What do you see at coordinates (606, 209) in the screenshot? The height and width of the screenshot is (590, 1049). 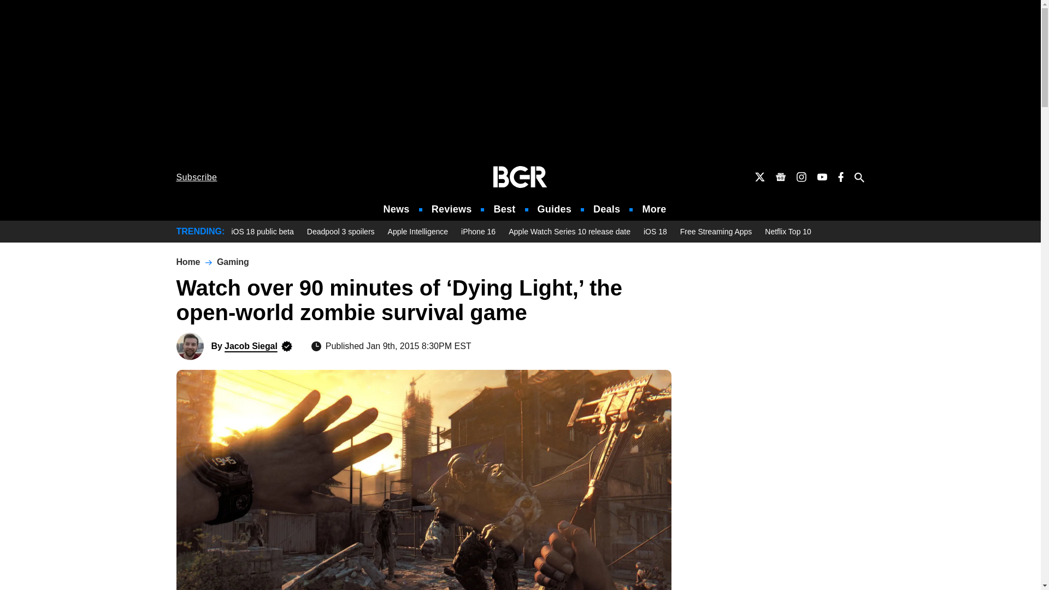 I see `Deals` at bounding box center [606, 209].